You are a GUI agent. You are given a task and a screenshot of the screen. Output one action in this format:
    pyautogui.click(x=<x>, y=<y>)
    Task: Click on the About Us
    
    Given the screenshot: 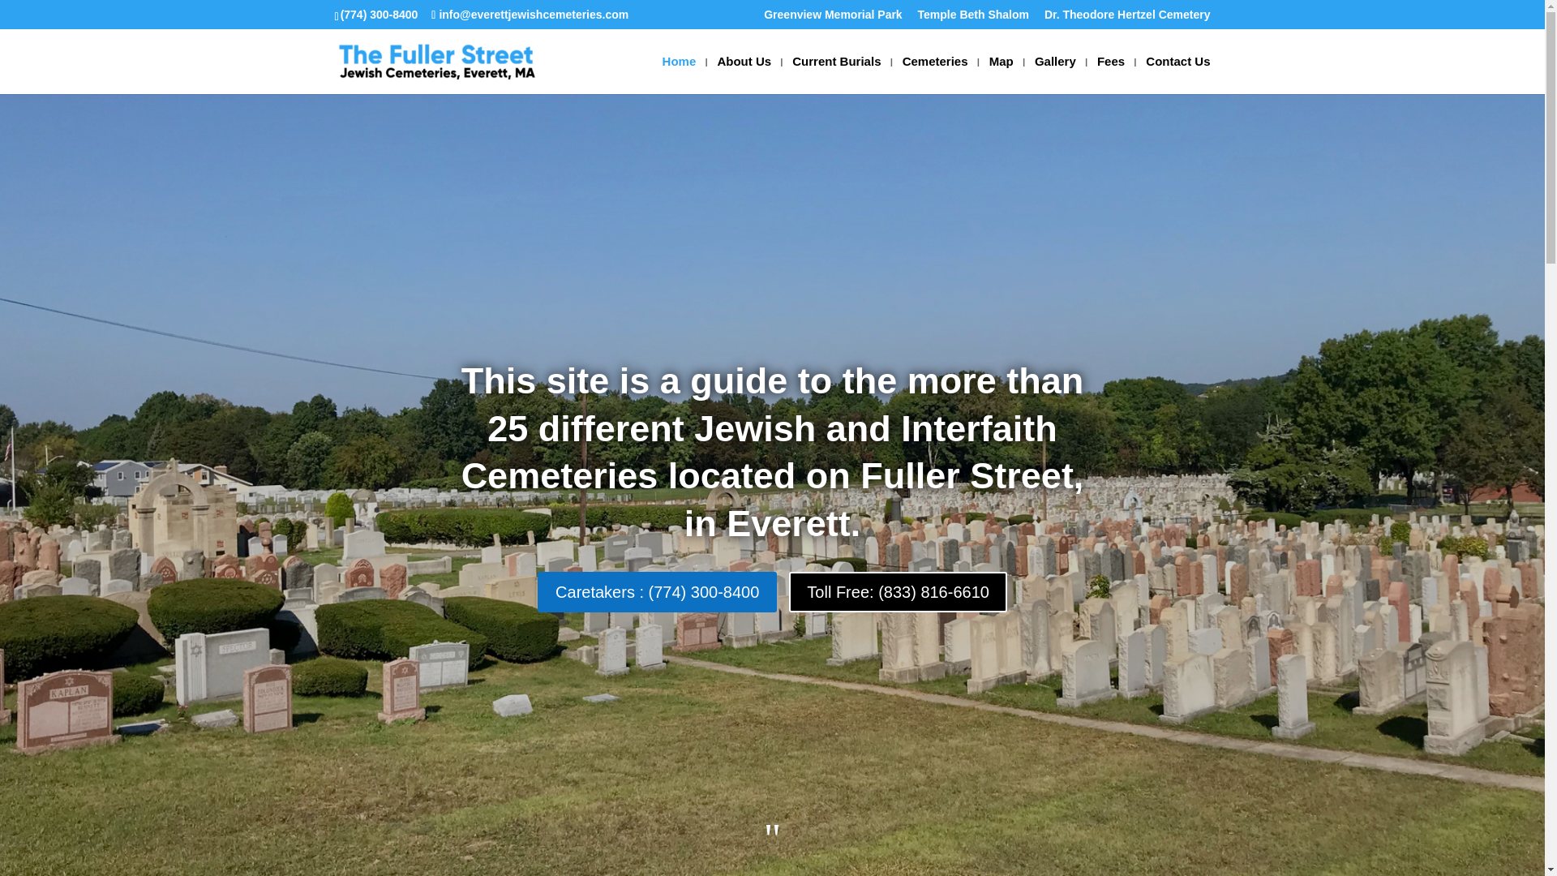 What is the action you would take?
    pyautogui.click(x=743, y=75)
    